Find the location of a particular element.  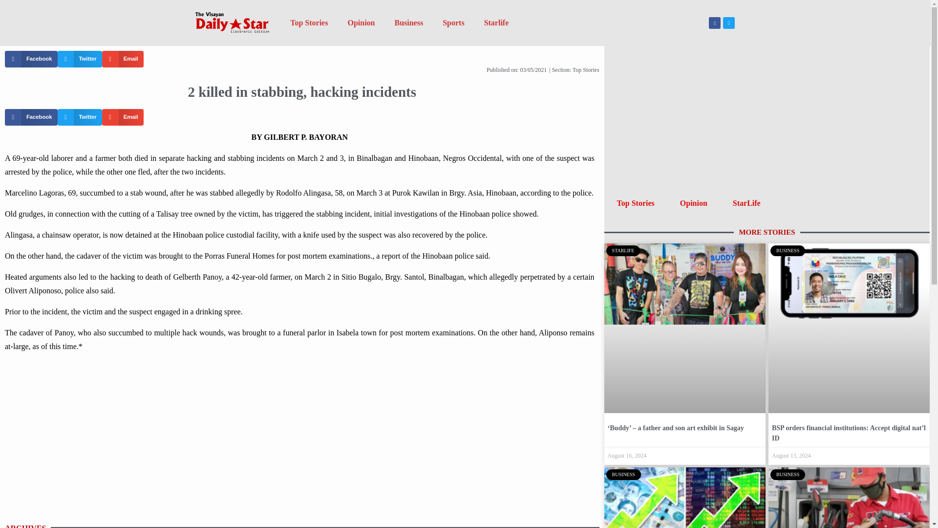

Top Stories is located at coordinates (309, 22).